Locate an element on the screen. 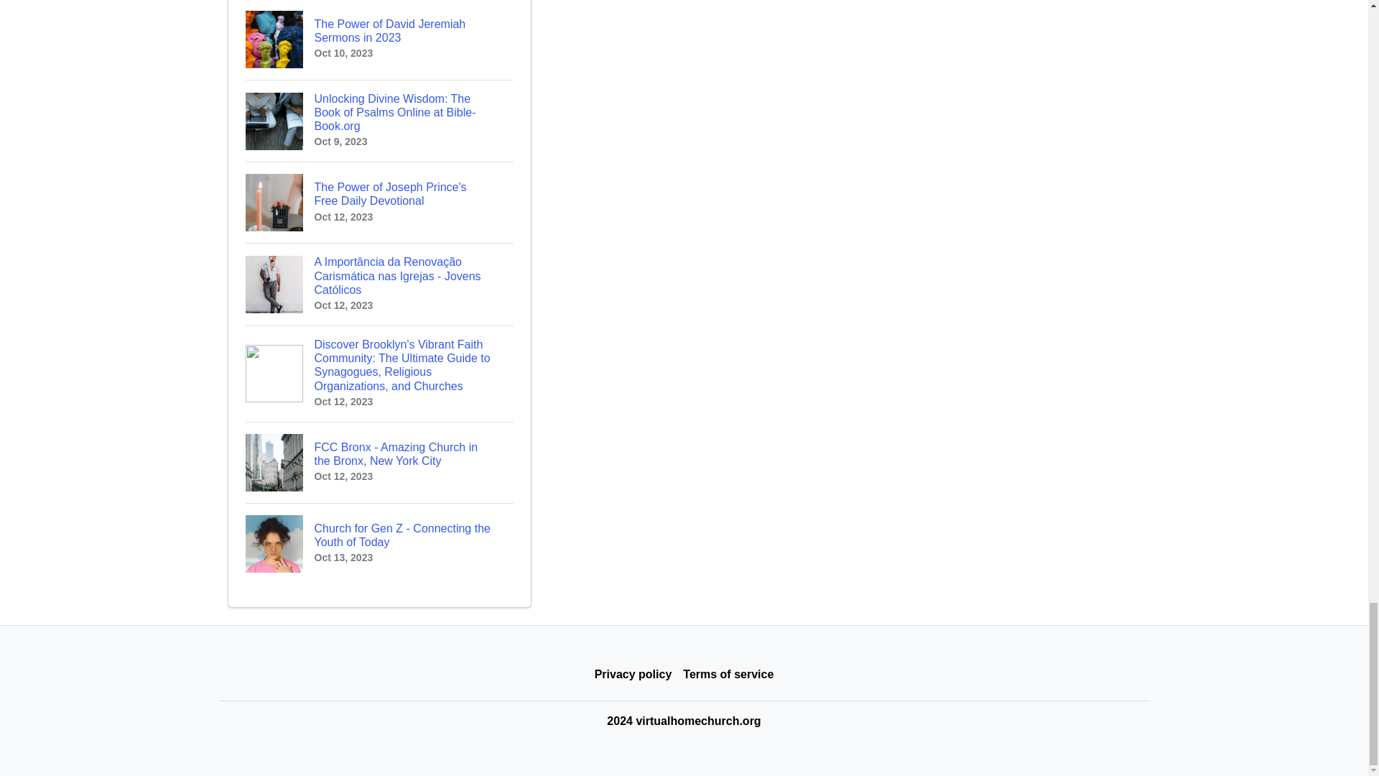  Terms of service is located at coordinates (379, 40).